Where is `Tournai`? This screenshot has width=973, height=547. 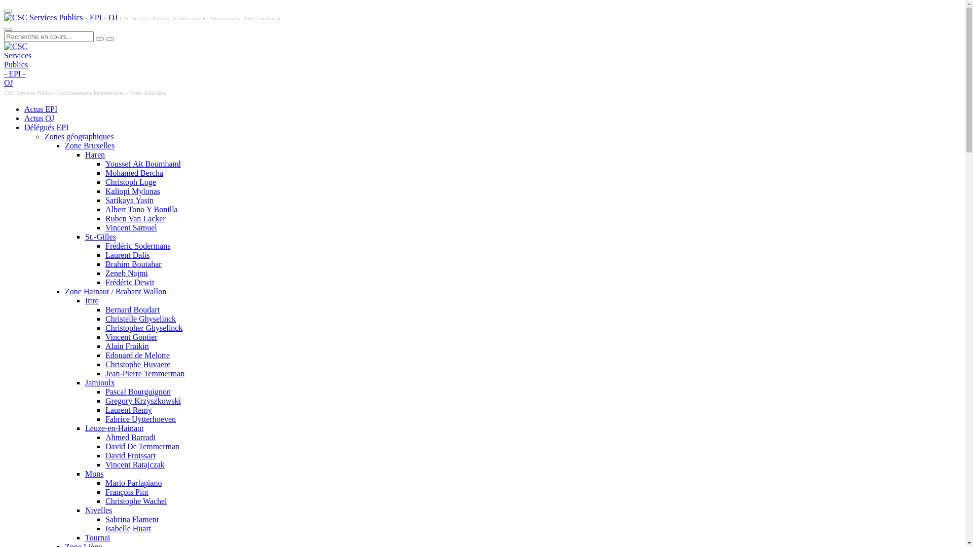 Tournai is located at coordinates (98, 538).